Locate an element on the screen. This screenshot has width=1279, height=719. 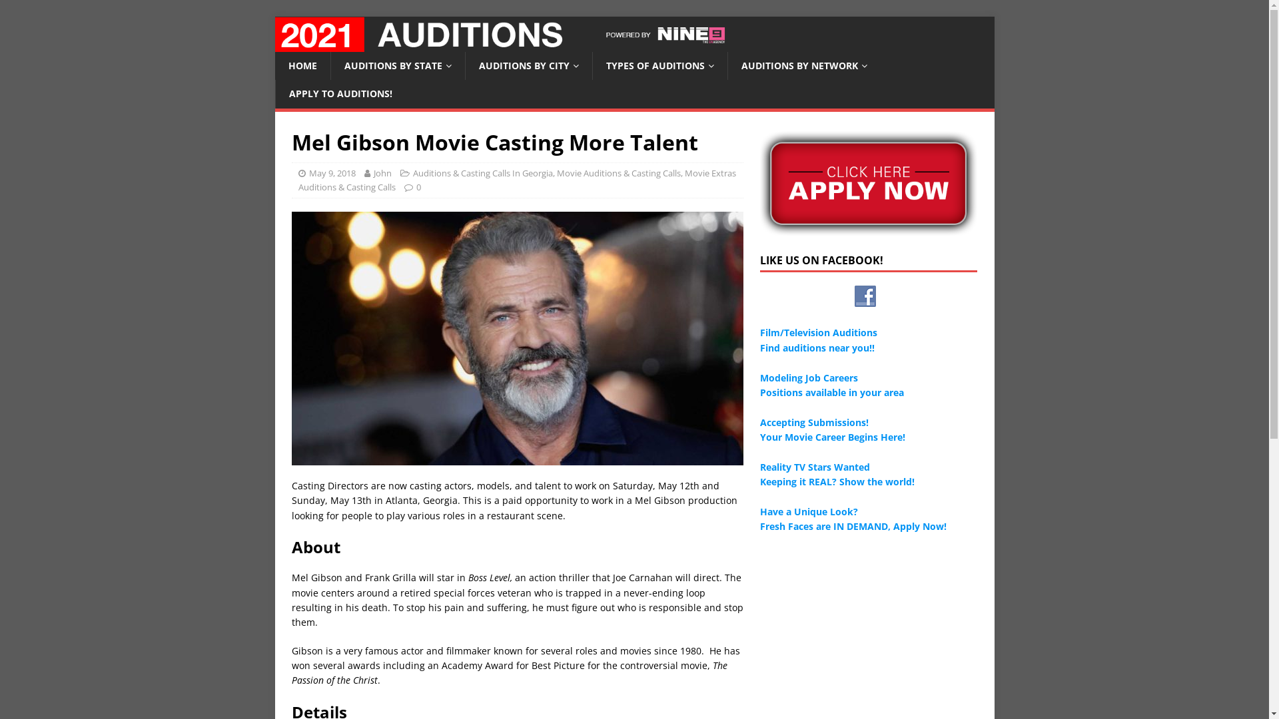
Modeling Job Careers is located at coordinates (809, 378).